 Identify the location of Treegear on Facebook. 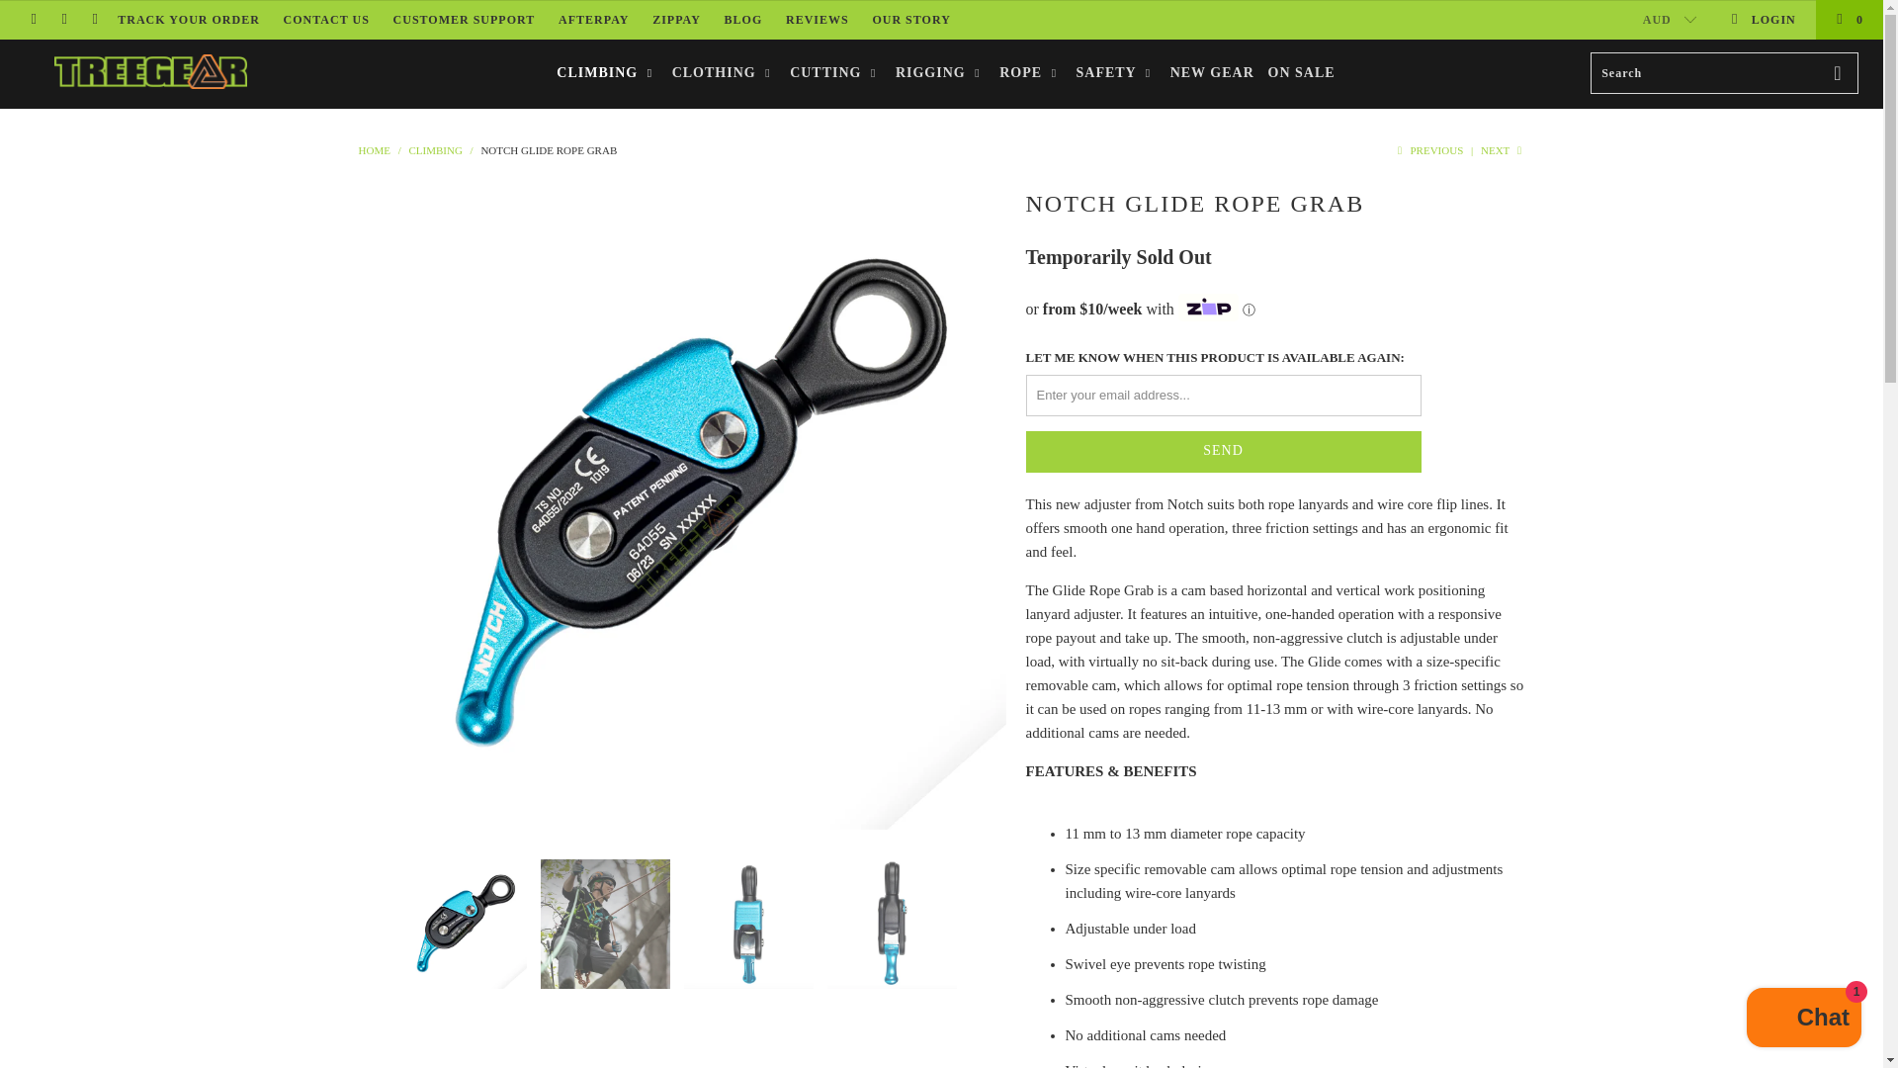
(63, 20).